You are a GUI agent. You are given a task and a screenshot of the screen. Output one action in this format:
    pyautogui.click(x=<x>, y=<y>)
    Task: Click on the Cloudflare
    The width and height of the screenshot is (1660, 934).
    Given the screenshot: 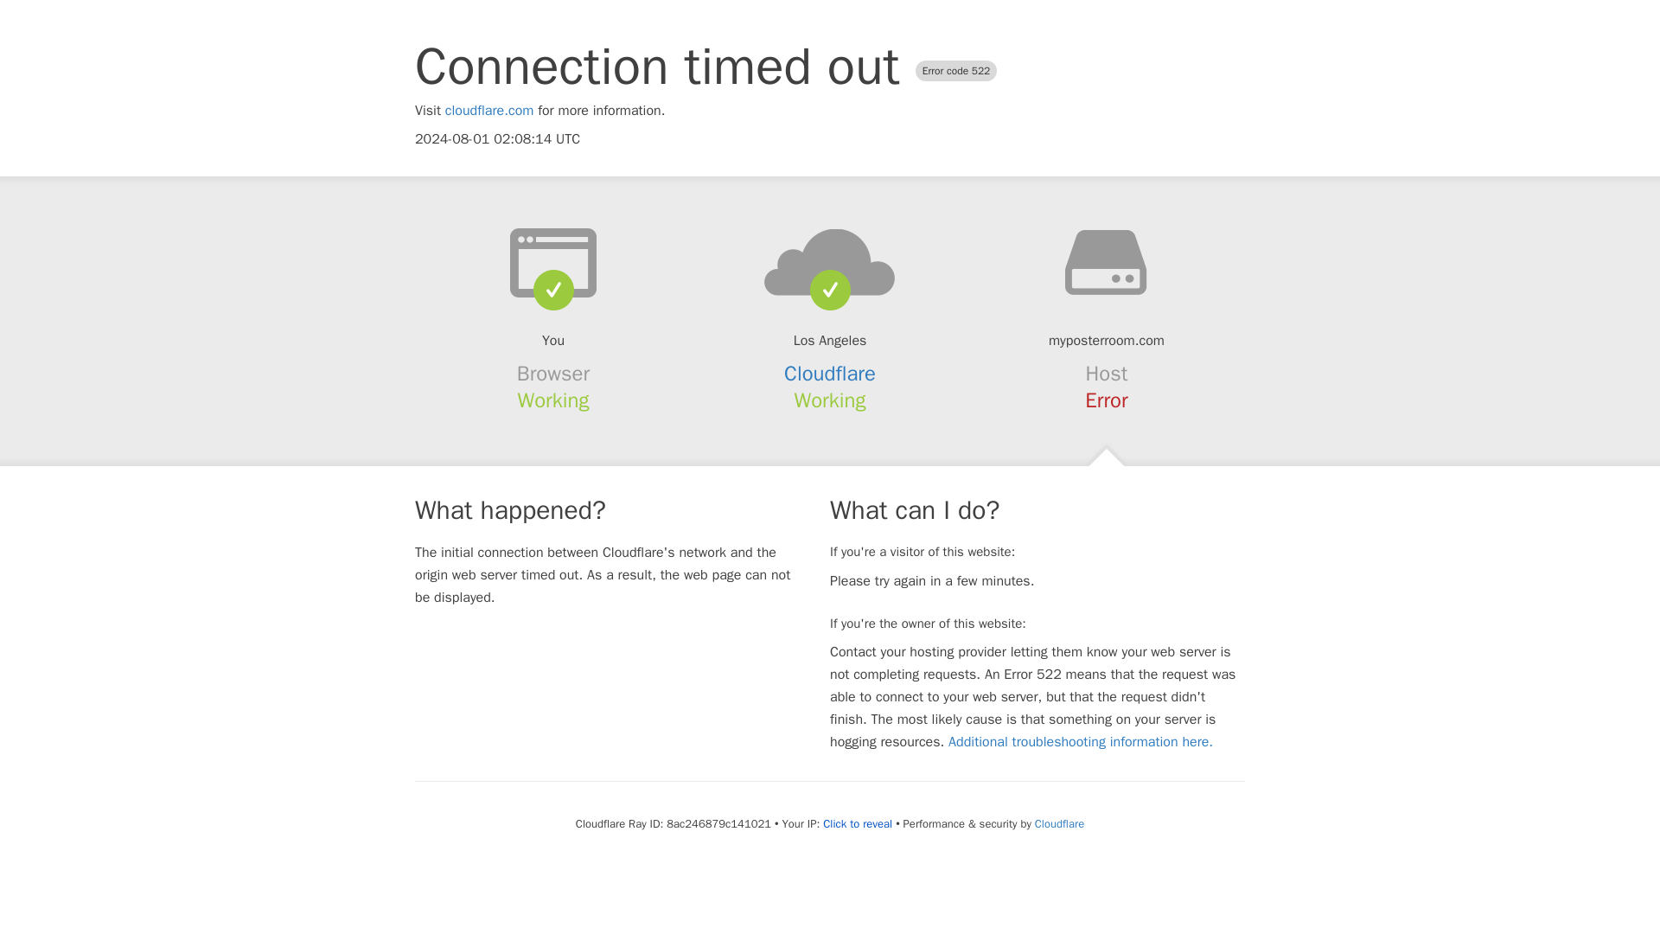 What is the action you would take?
    pyautogui.click(x=1058, y=823)
    